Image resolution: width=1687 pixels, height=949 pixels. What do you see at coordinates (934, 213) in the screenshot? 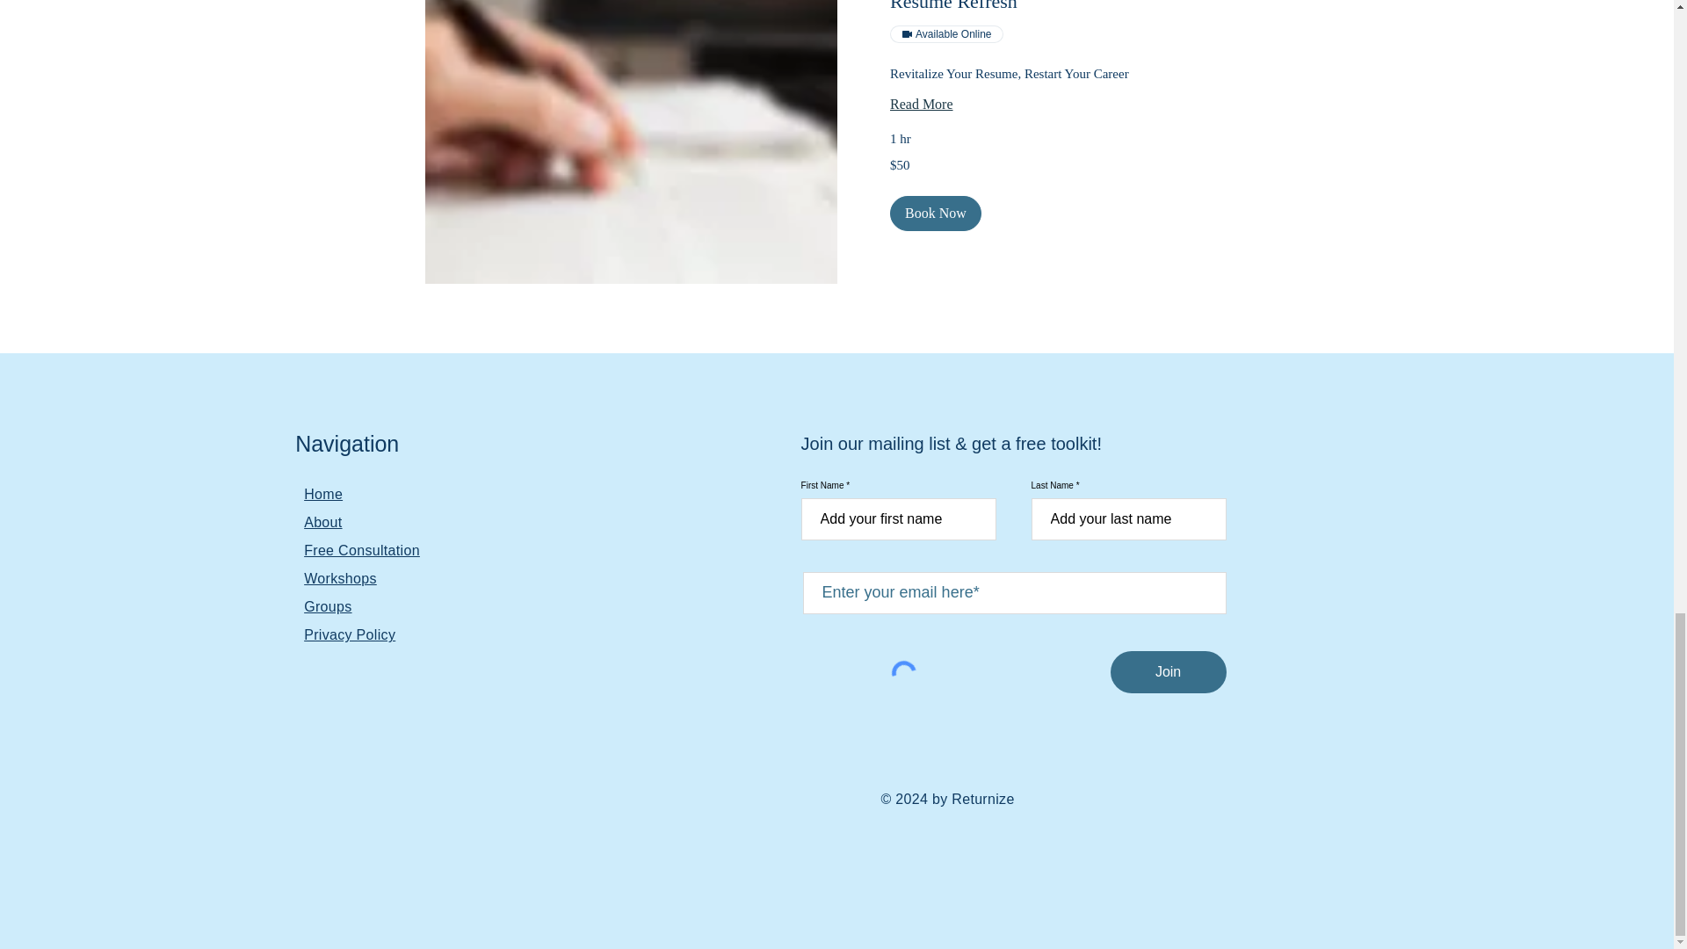
I see `Book Now` at bounding box center [934, 213].